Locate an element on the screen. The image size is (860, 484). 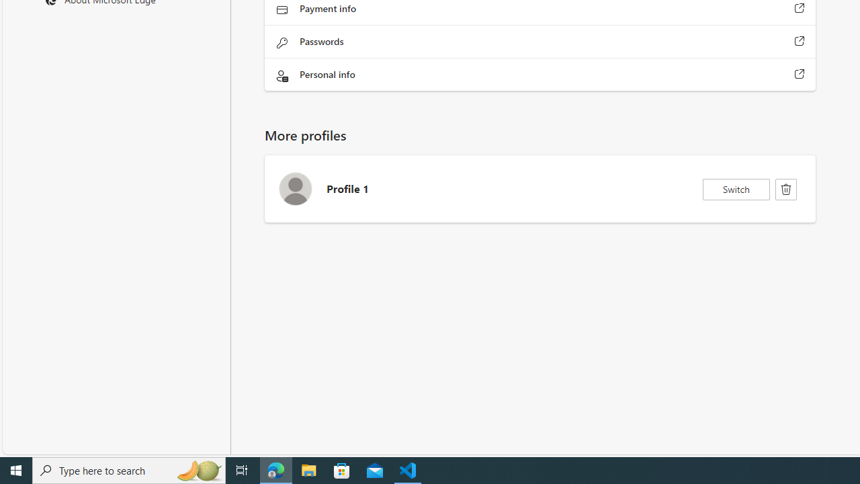
Class: c011143 is located at coordinates (786, 190).